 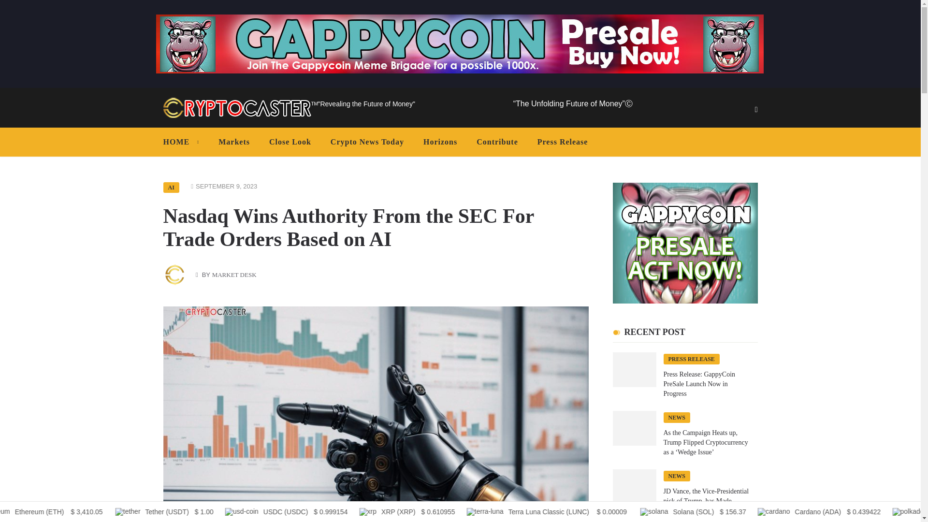 What do you see at coordinates (171, 187) in the screenshot?
I see `AI` at bounding box center [171, 187].